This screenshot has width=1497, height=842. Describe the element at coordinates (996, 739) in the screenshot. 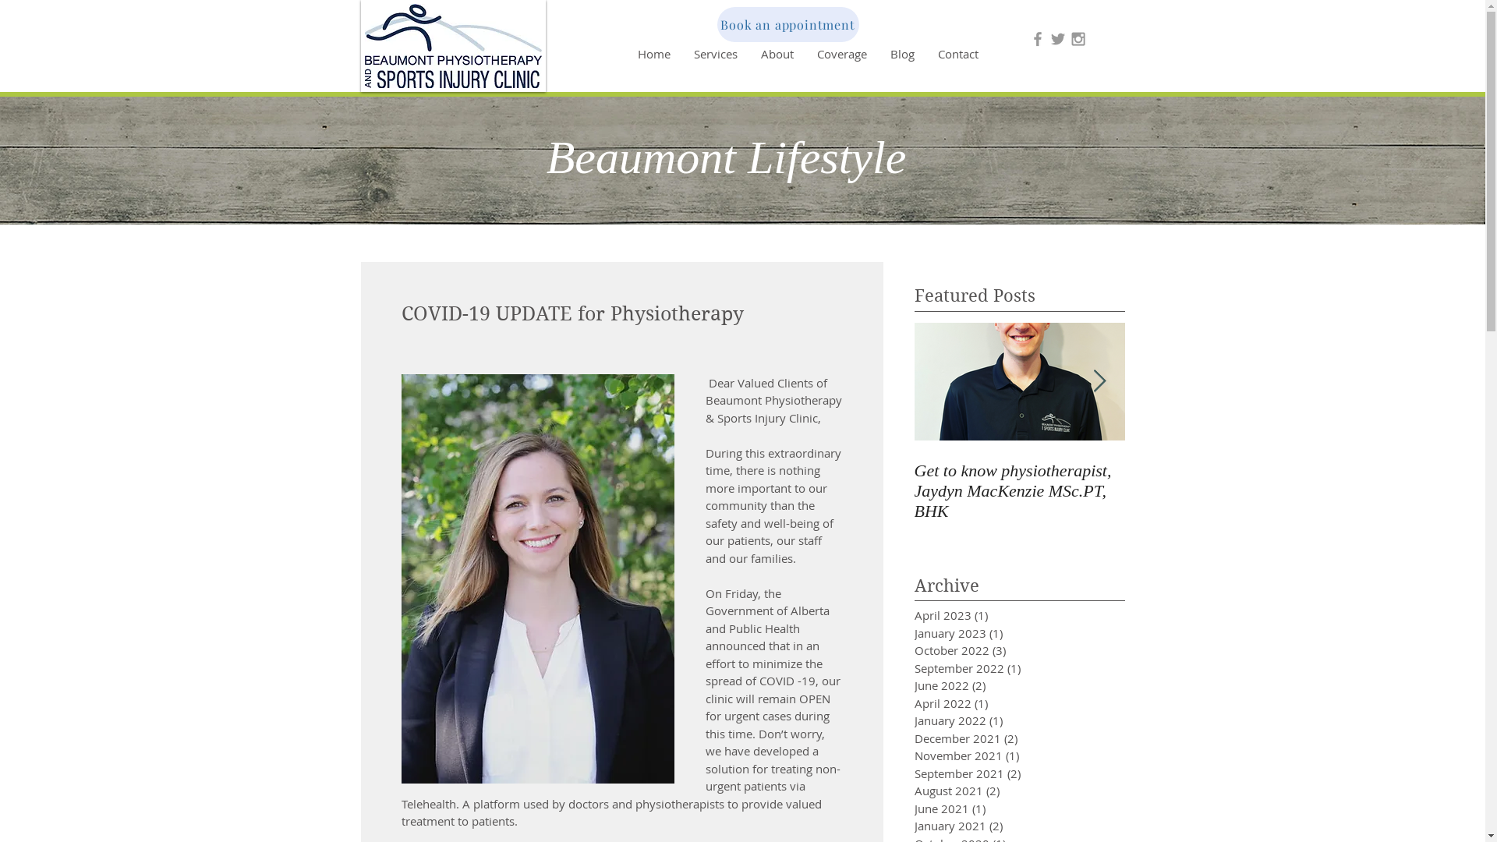

I see `December 2021 (2)` at that location.